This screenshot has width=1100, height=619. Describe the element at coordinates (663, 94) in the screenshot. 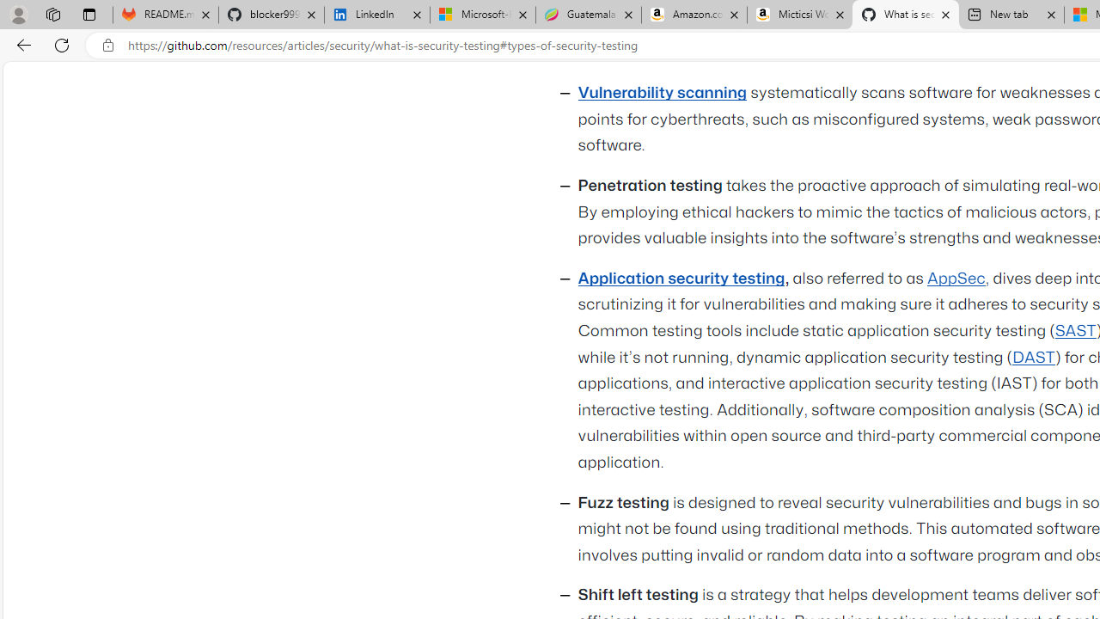

I see `Vulnerability scanning` at that location.